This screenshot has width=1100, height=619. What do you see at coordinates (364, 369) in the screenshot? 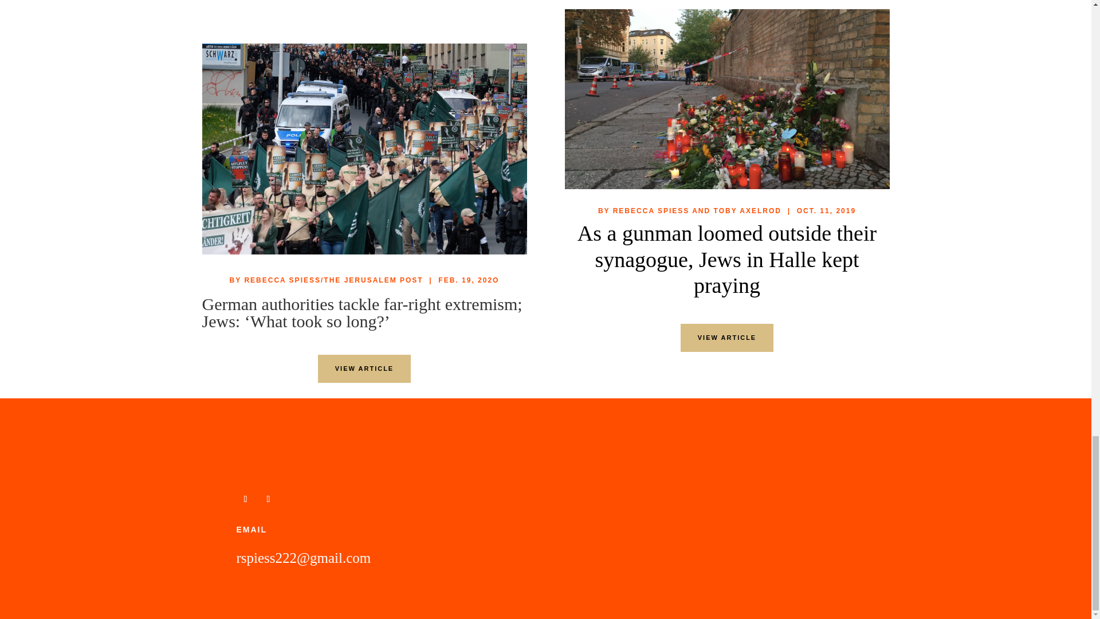
I see `VIEW ARTICLE` at bounding box center [364, 369].